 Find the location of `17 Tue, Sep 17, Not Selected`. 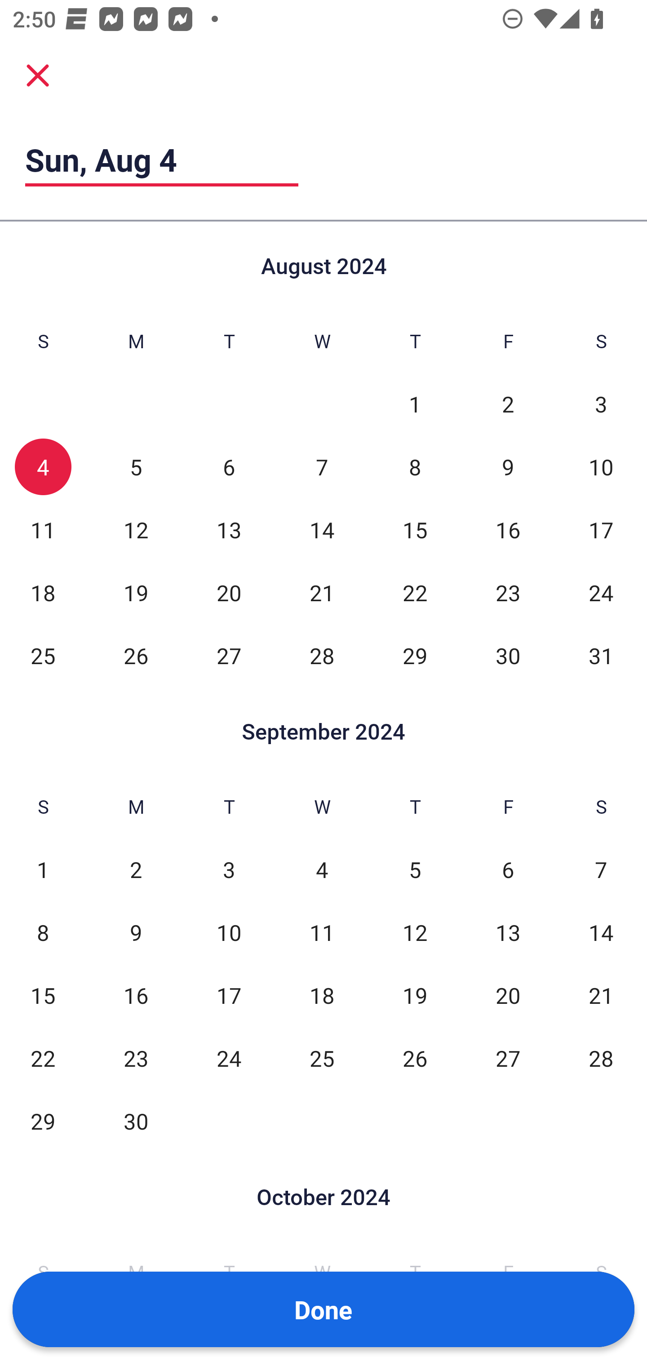

17 Tue, Sep 17, Not Selected is located at coordinates (229, 996).